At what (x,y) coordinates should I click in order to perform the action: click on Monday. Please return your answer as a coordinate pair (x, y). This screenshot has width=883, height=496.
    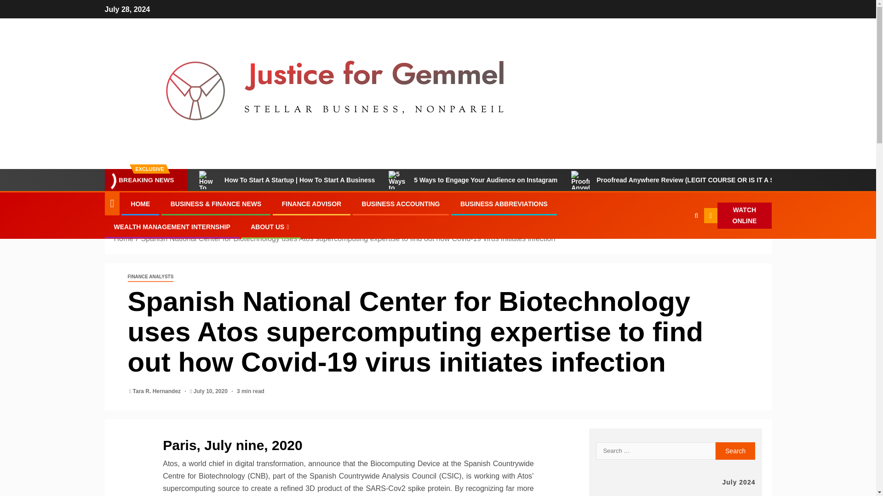
    Looking at the image, I should click on (608, 494).